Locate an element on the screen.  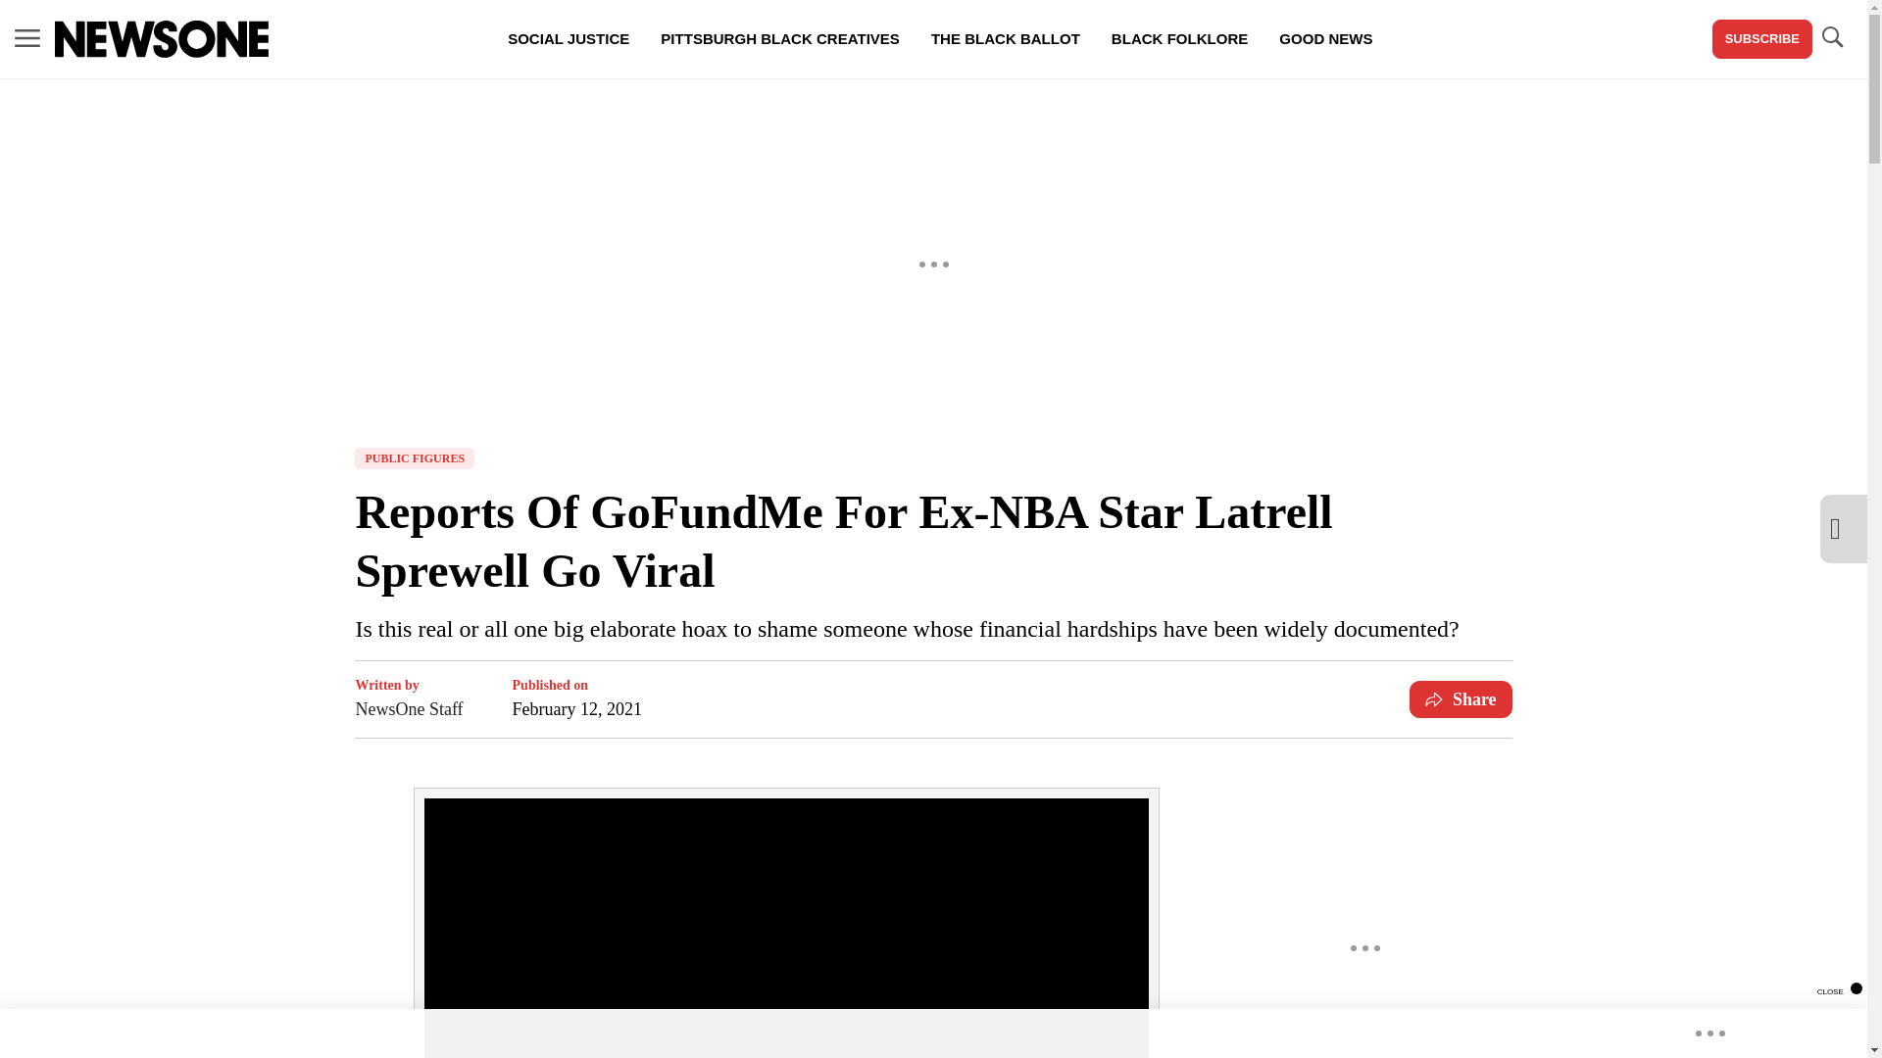
MENU is located at coordinates (27, 39).